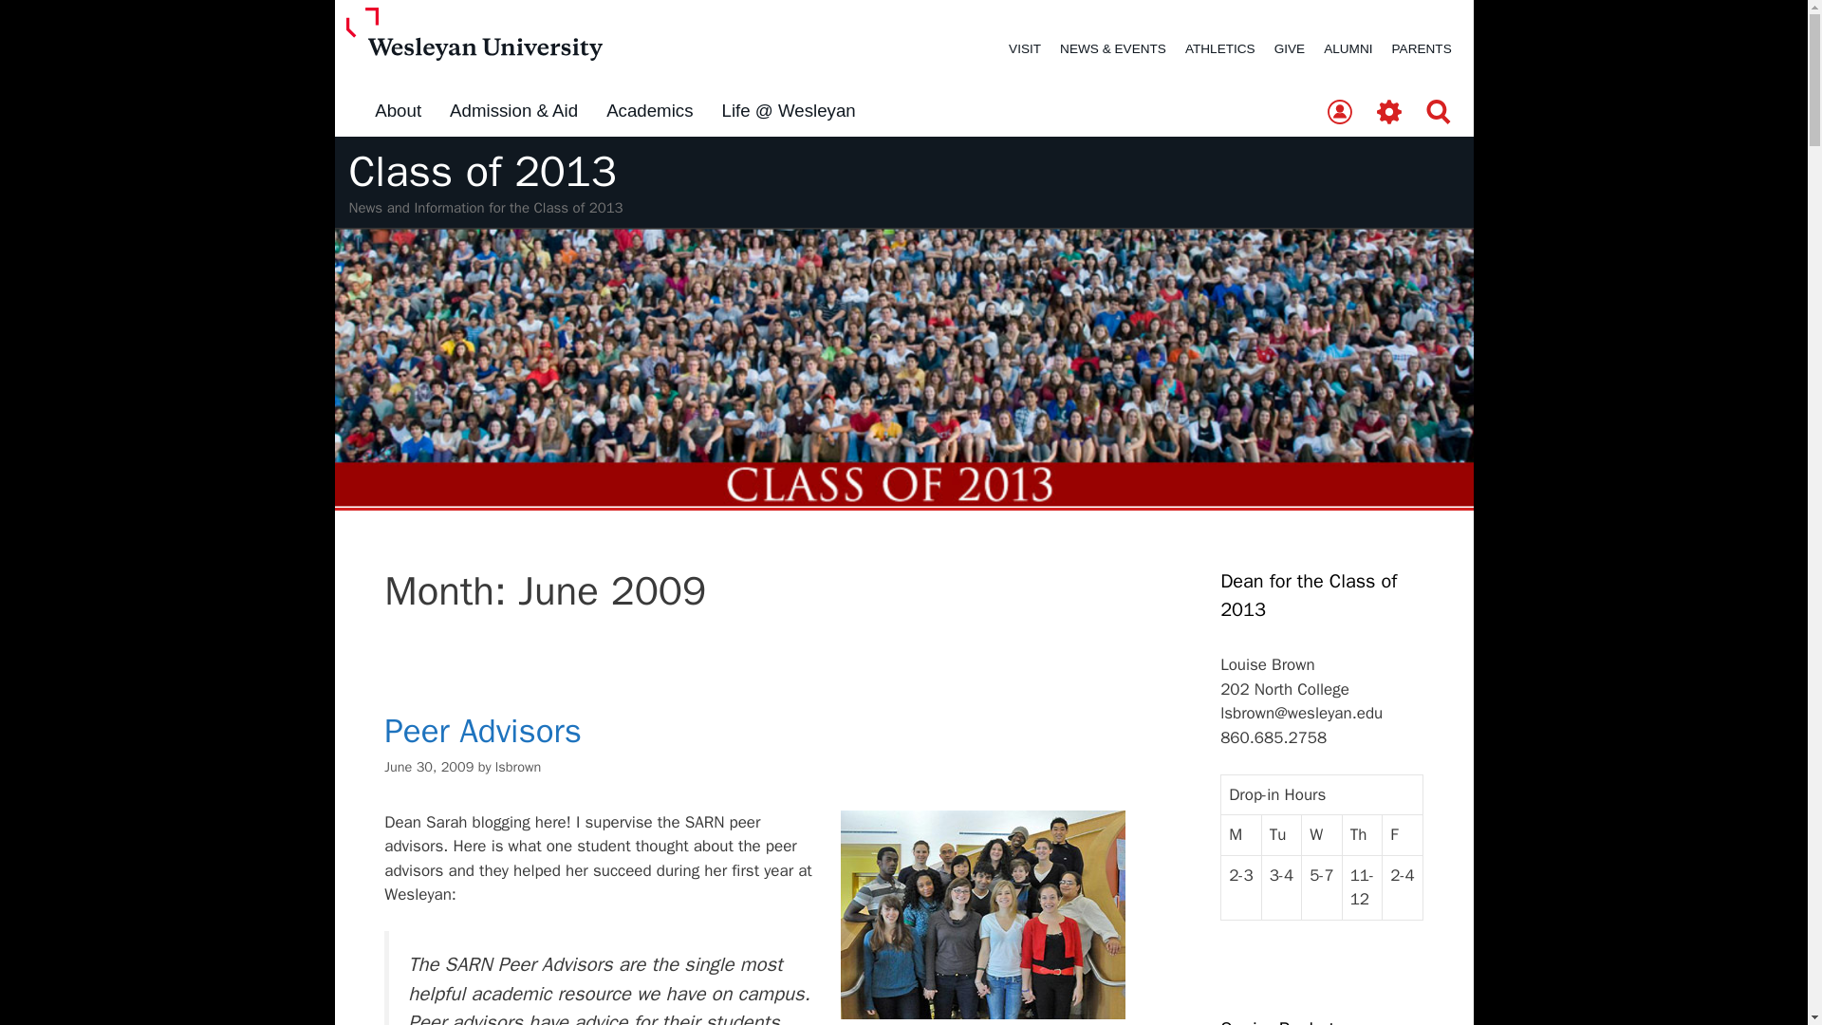 This screenshot has height=1025, width=1822. What do you see at coordinates (398, 111) in the screenshot?
I see `About` at bounding box center [398, 111].